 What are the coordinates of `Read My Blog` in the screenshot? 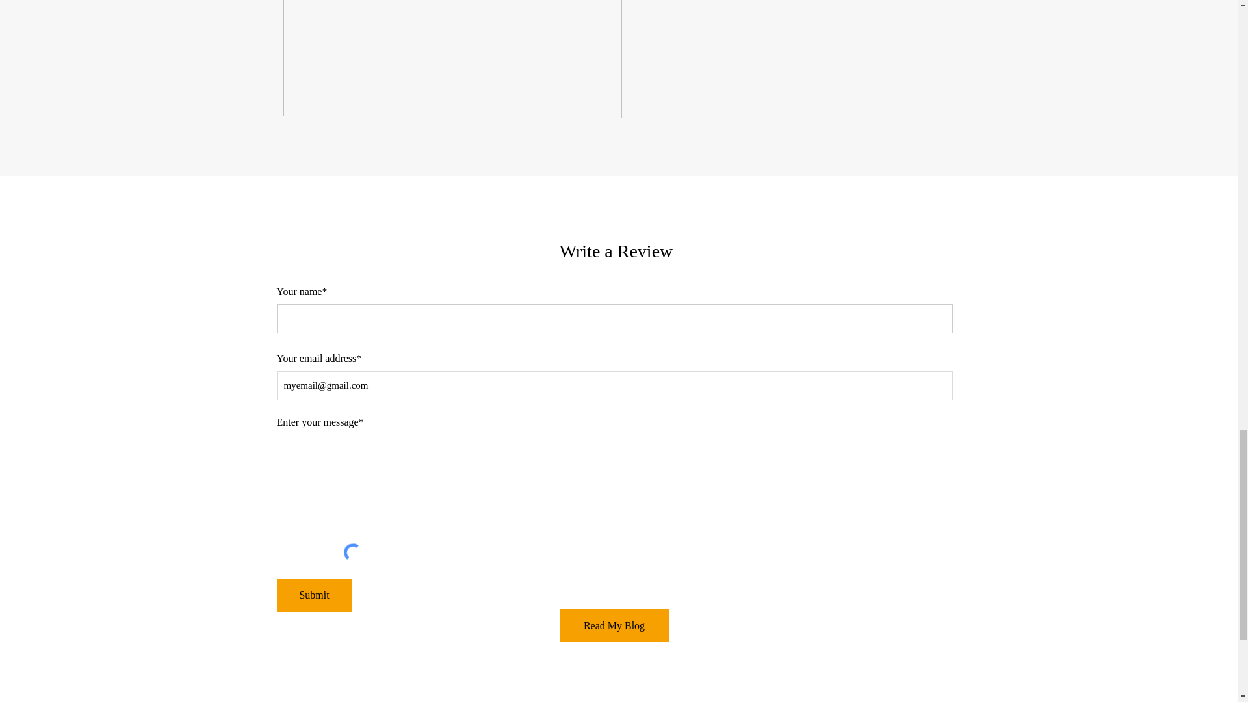 It's located at (615, 625).